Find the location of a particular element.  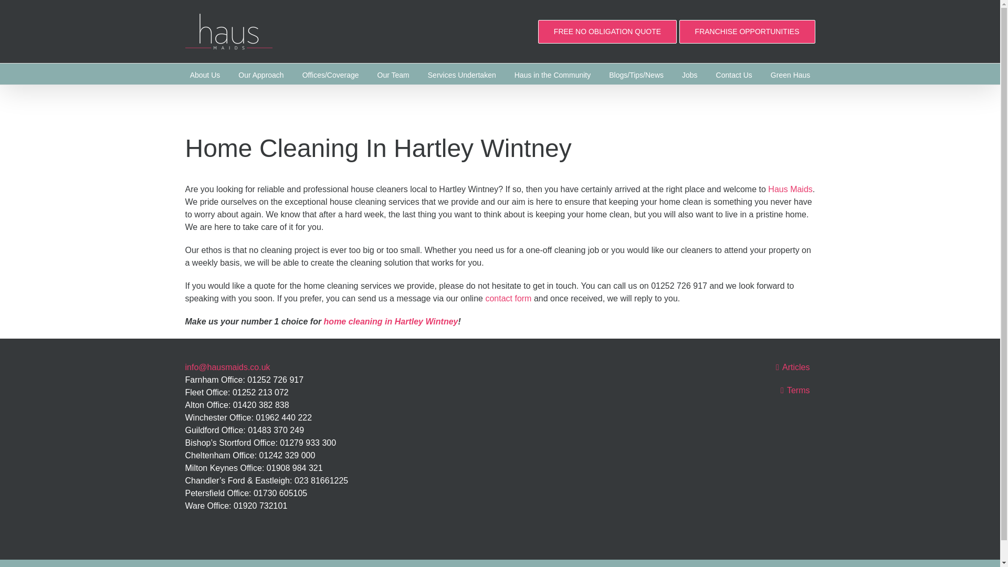

Our Team is located at coordinates (393, 73).